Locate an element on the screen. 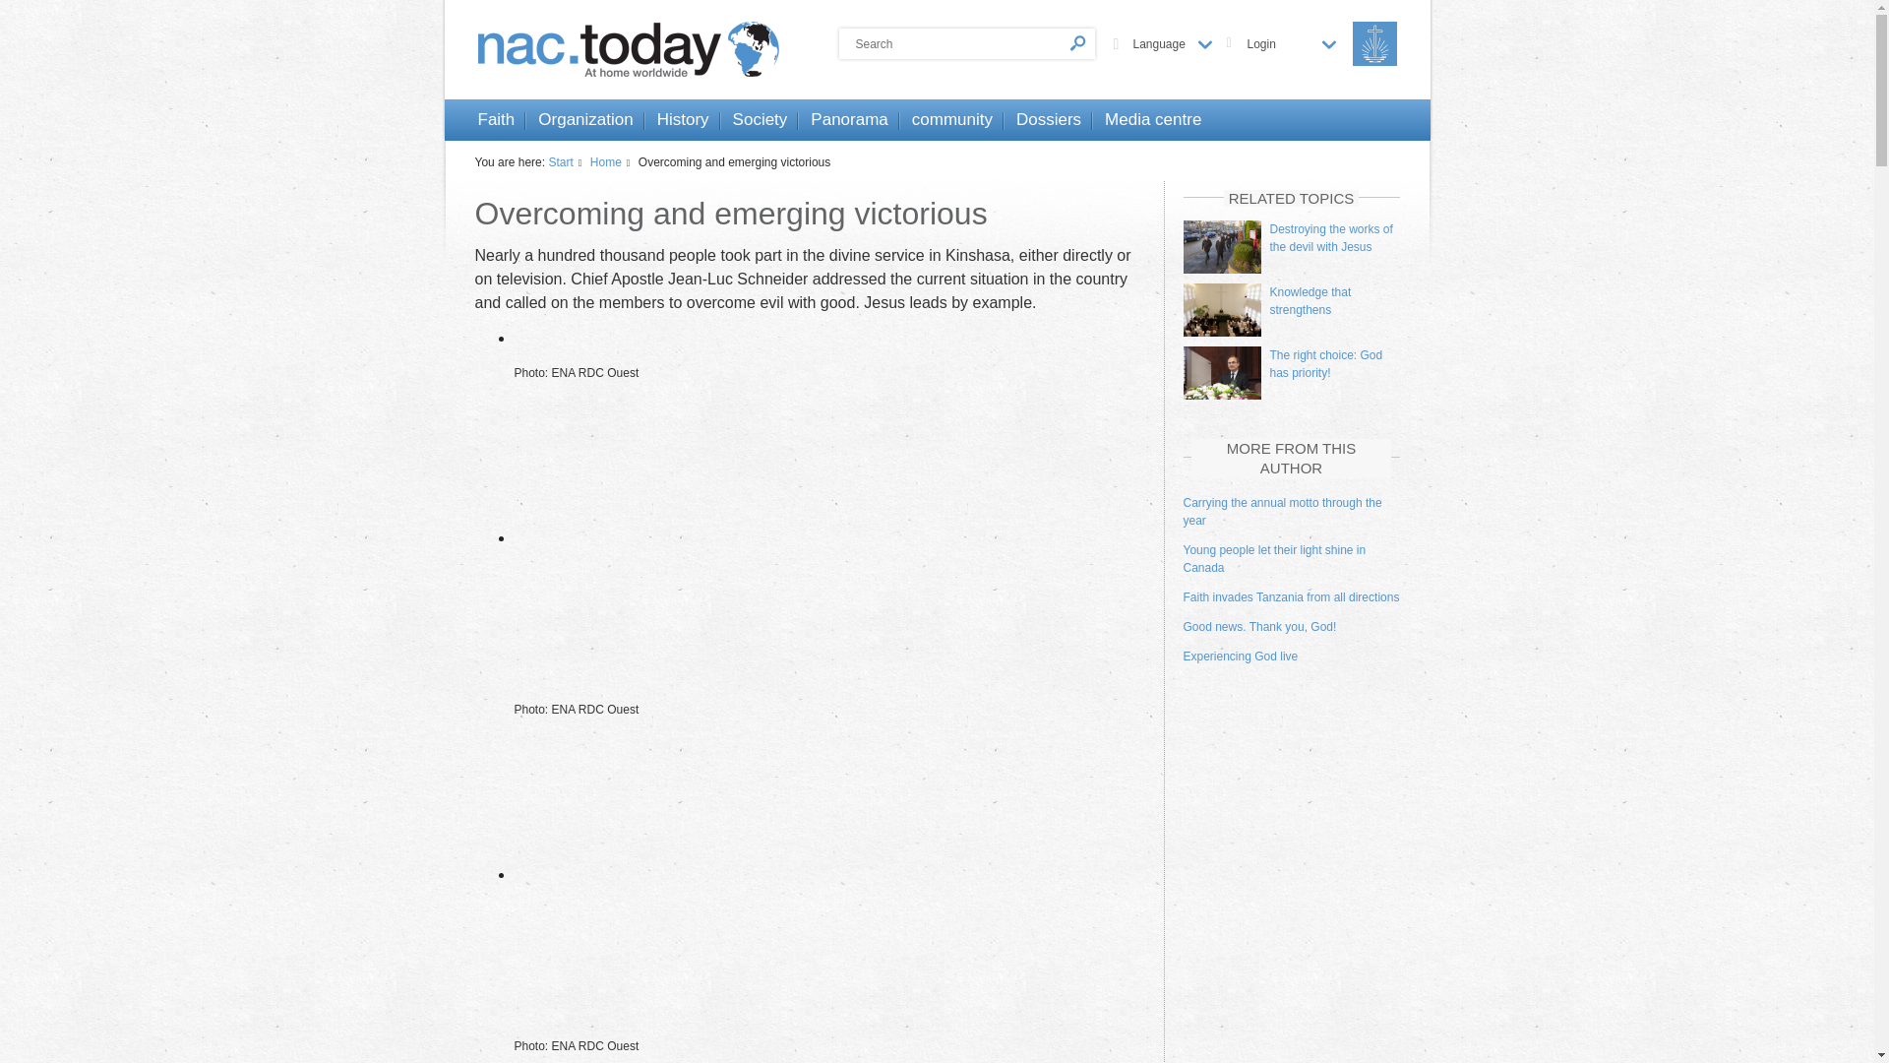 This screenshot has height=1063, width=1889. Gallery is located at coordinates (521, 338).